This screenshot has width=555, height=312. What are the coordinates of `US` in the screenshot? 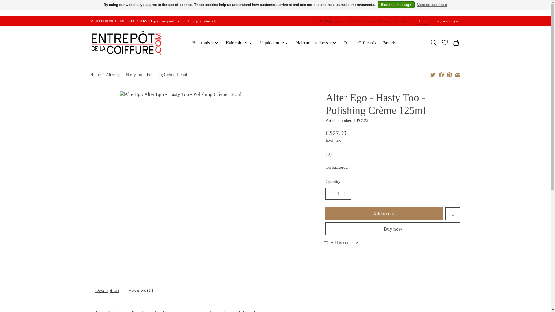 It's located at (423, 21).